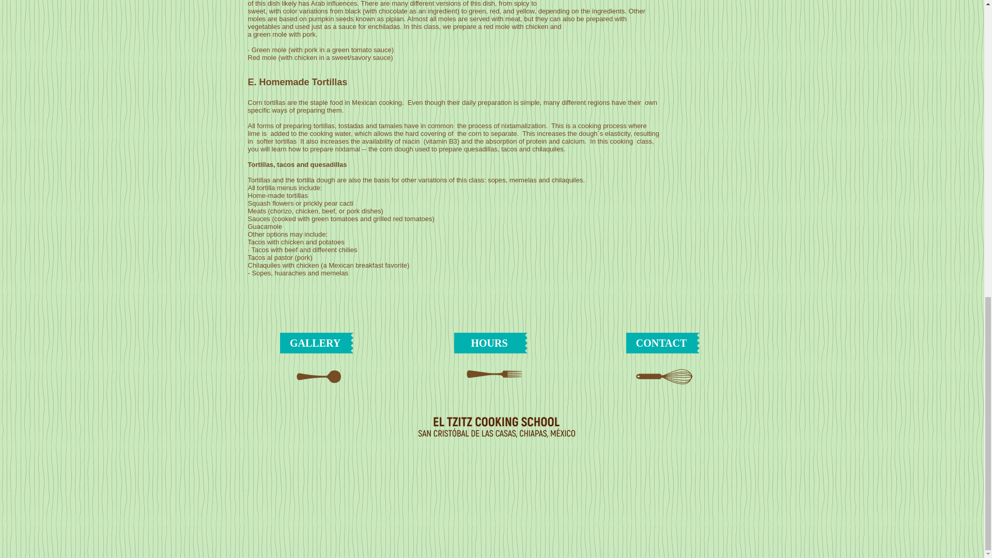  Describe the element at coordinates (315, 343) in the screenshot. I see `GALLERY` at that location.